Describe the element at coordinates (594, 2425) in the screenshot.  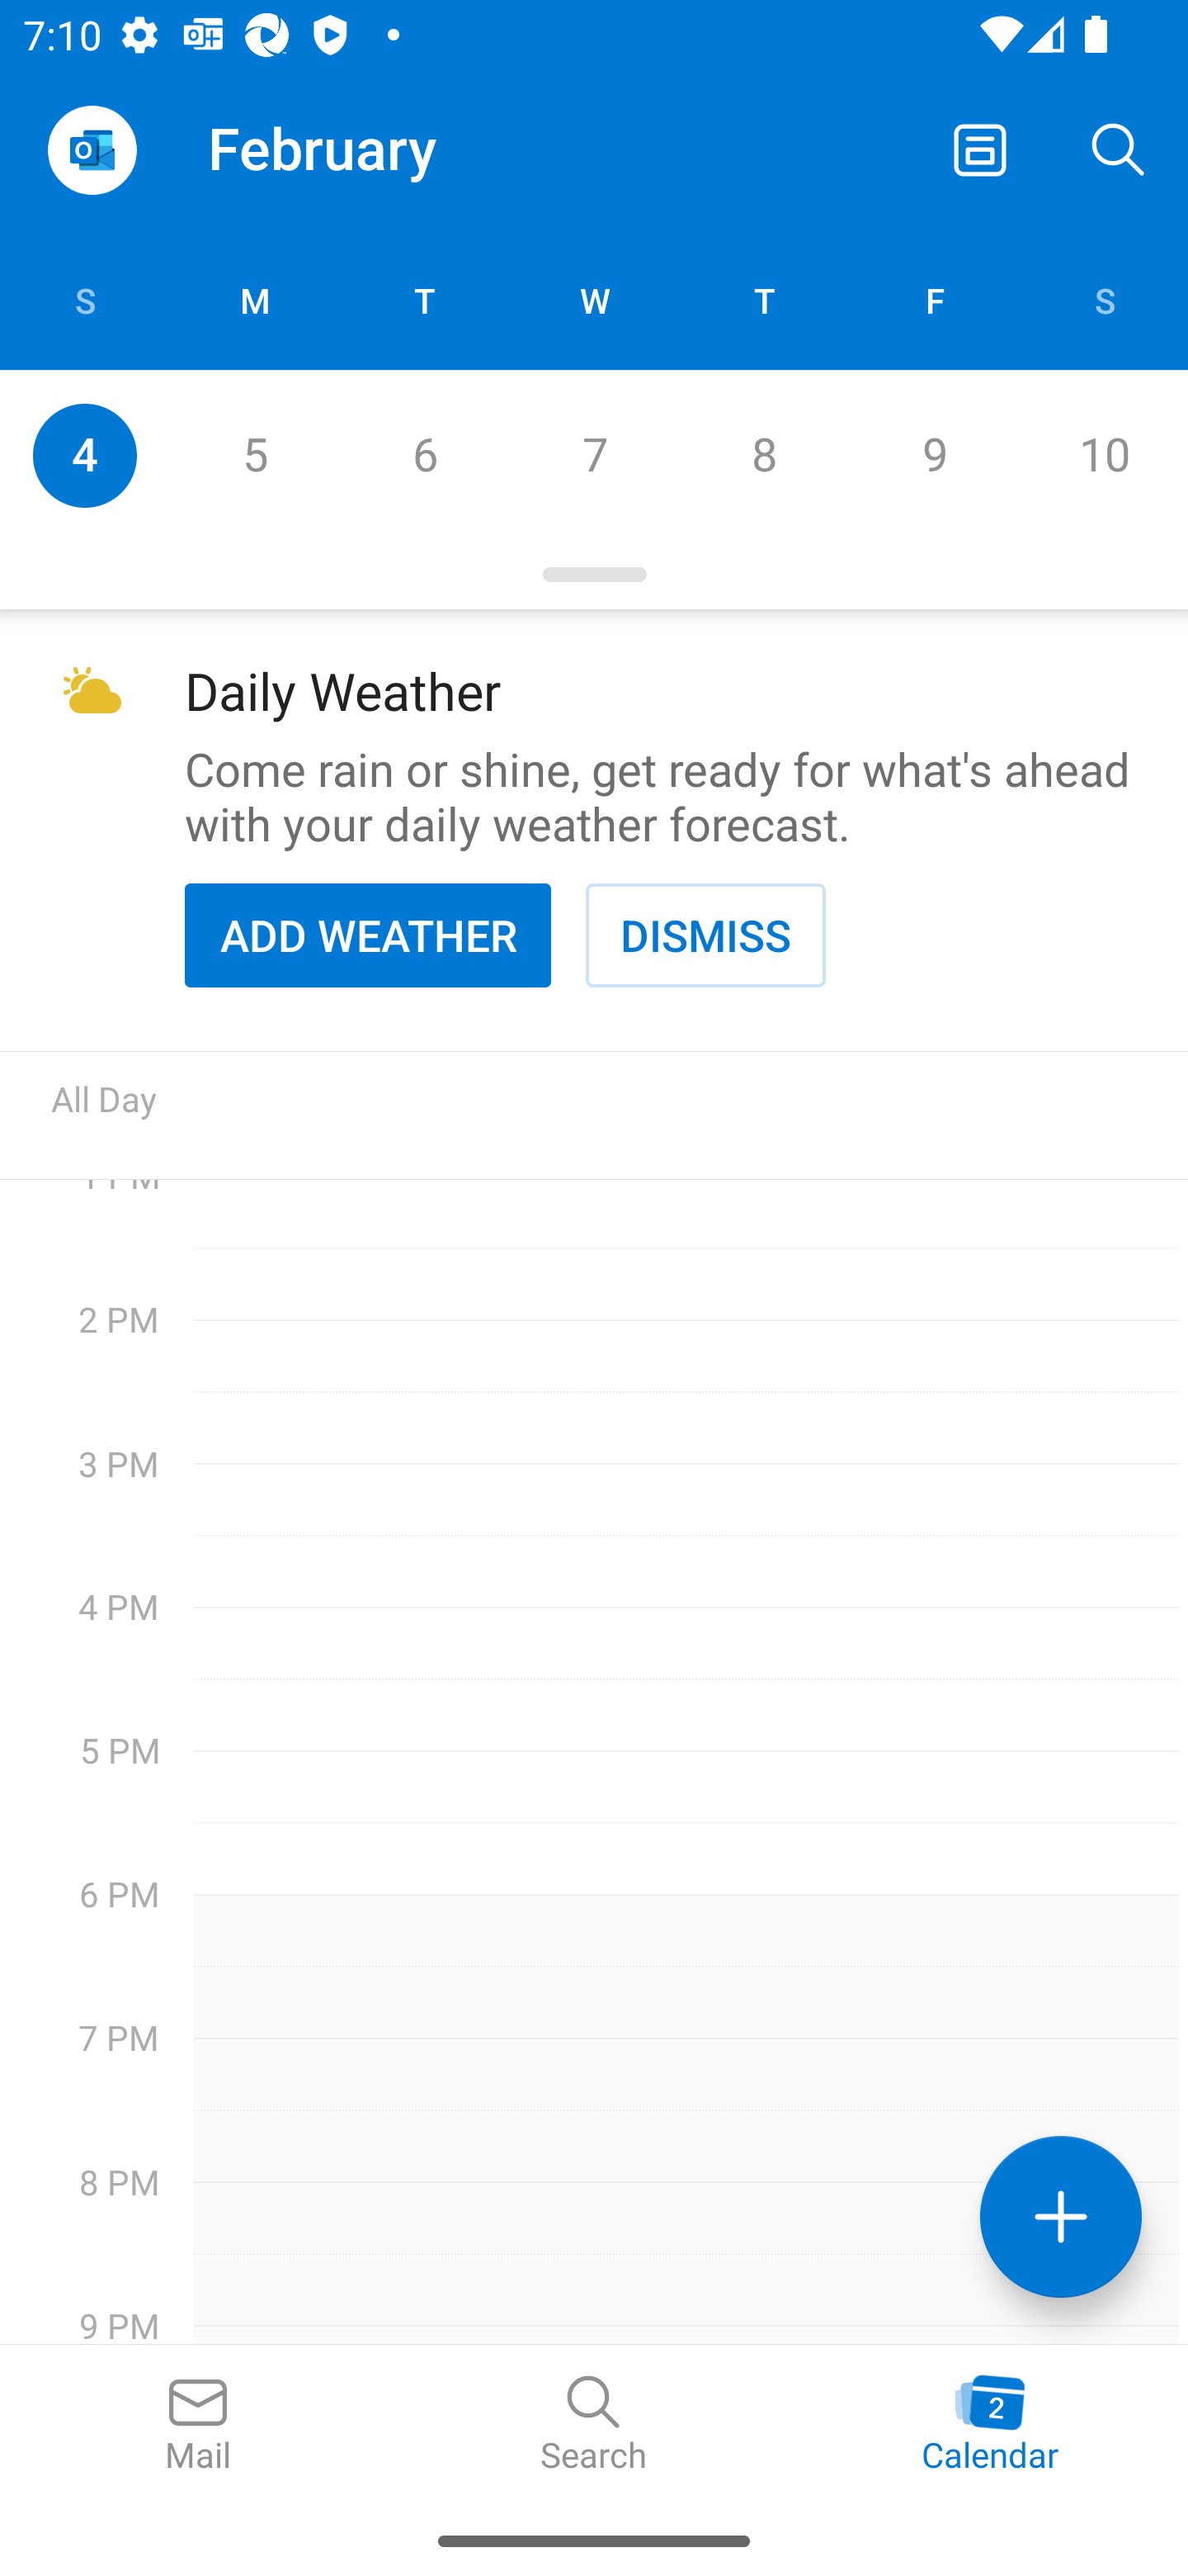
I see `Search` at that location.